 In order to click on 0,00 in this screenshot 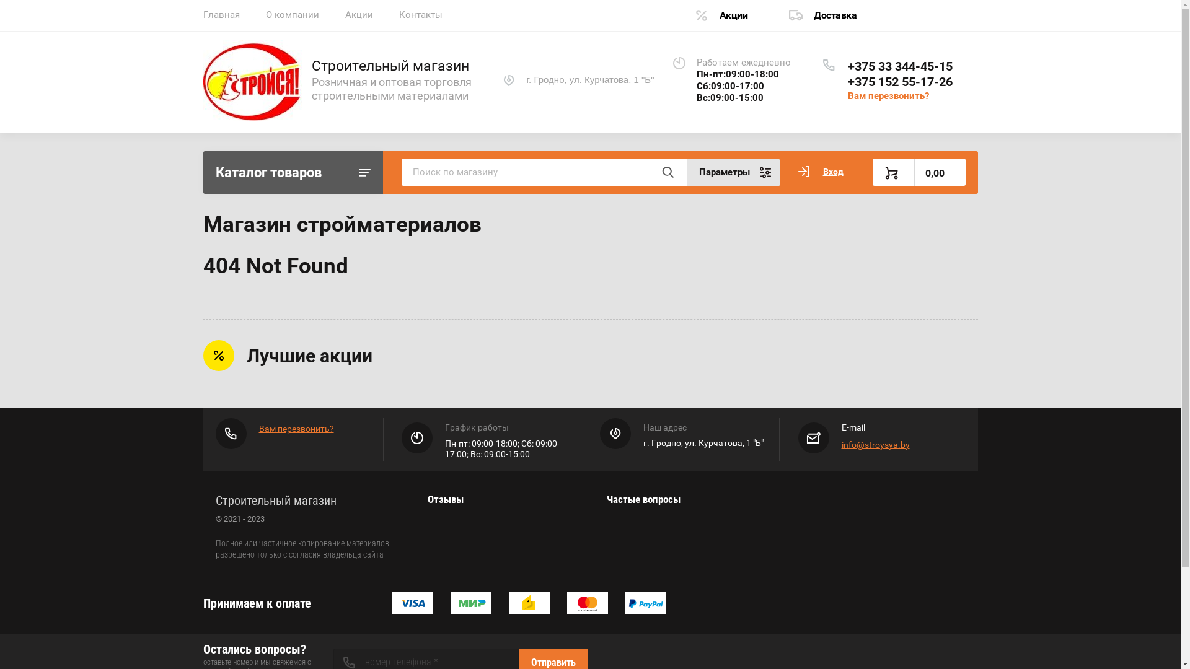, I will do `click(919, 172)`.